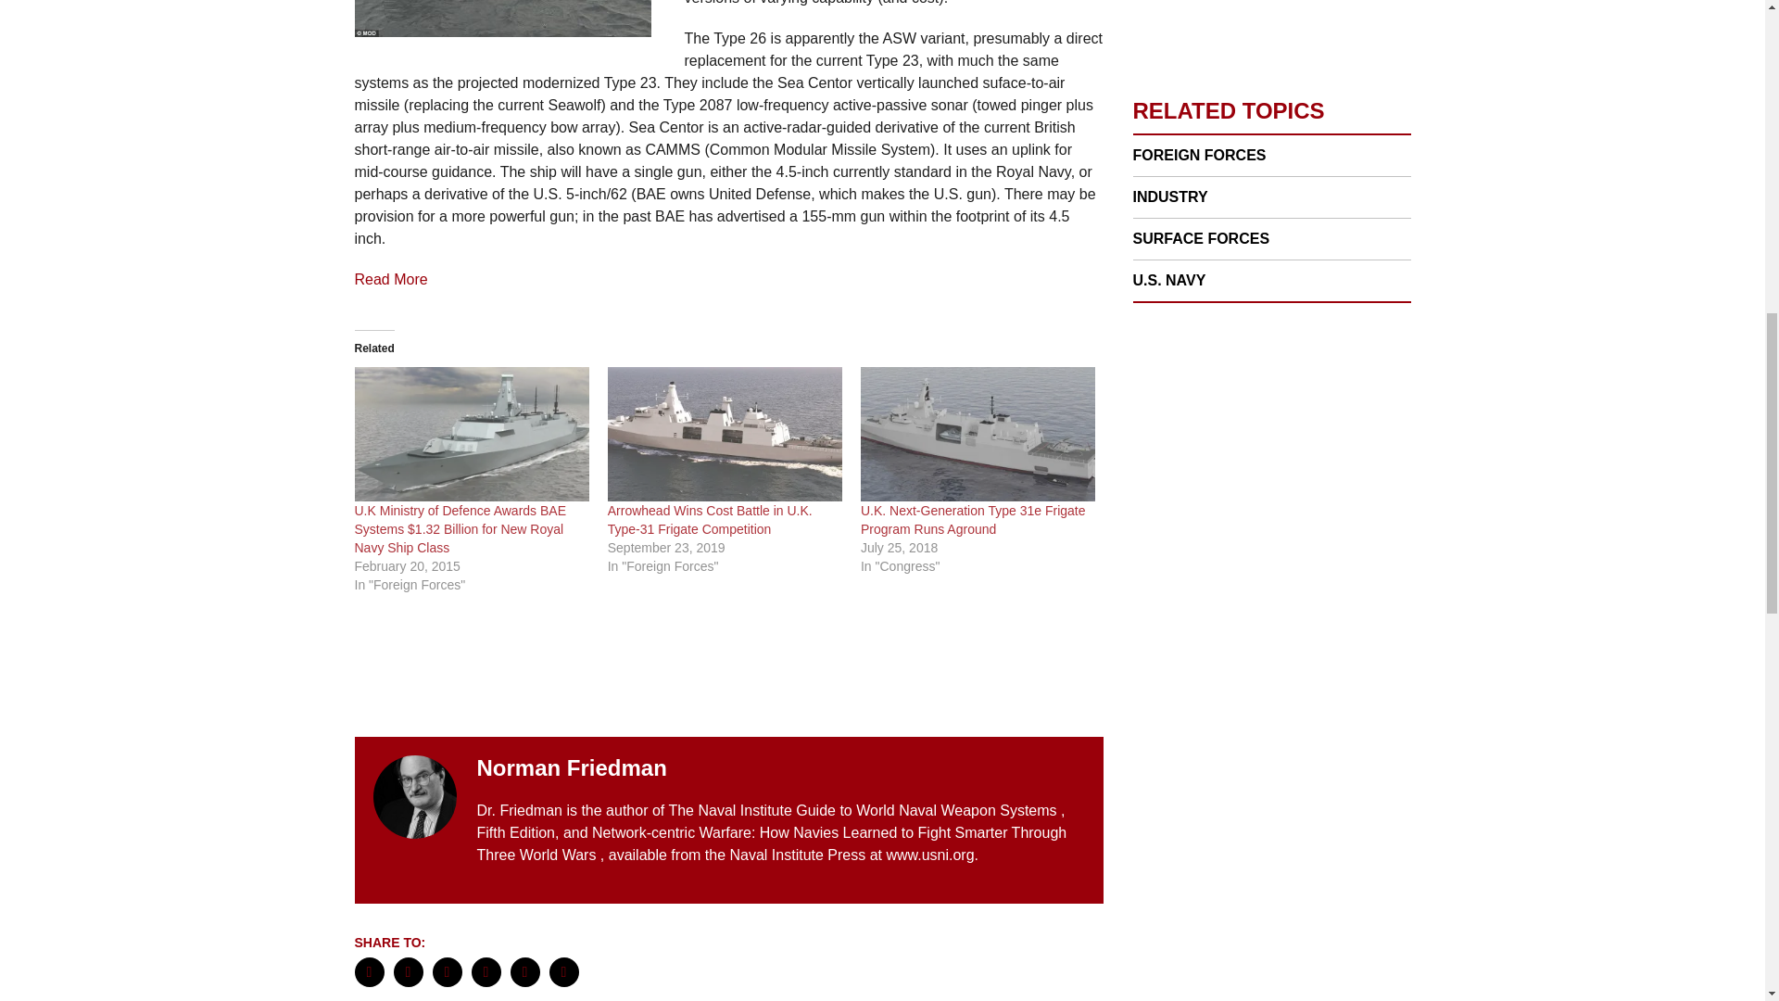  Describe the element at coordinates (1271, 725) in the screenshot. I see `3rd party ad content` at that location.